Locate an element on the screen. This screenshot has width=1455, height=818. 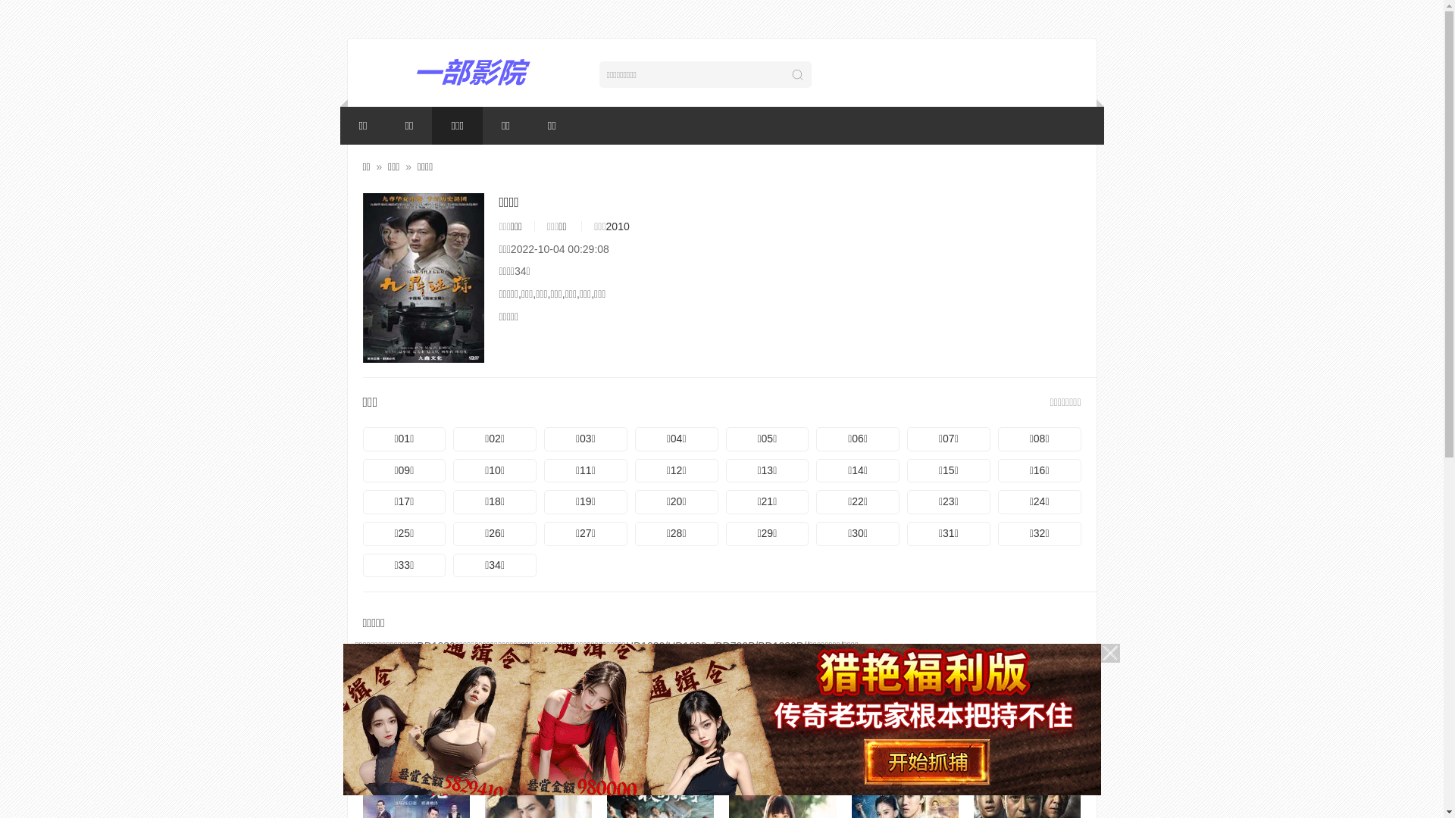
2010 is located at coordinates (618, 226).